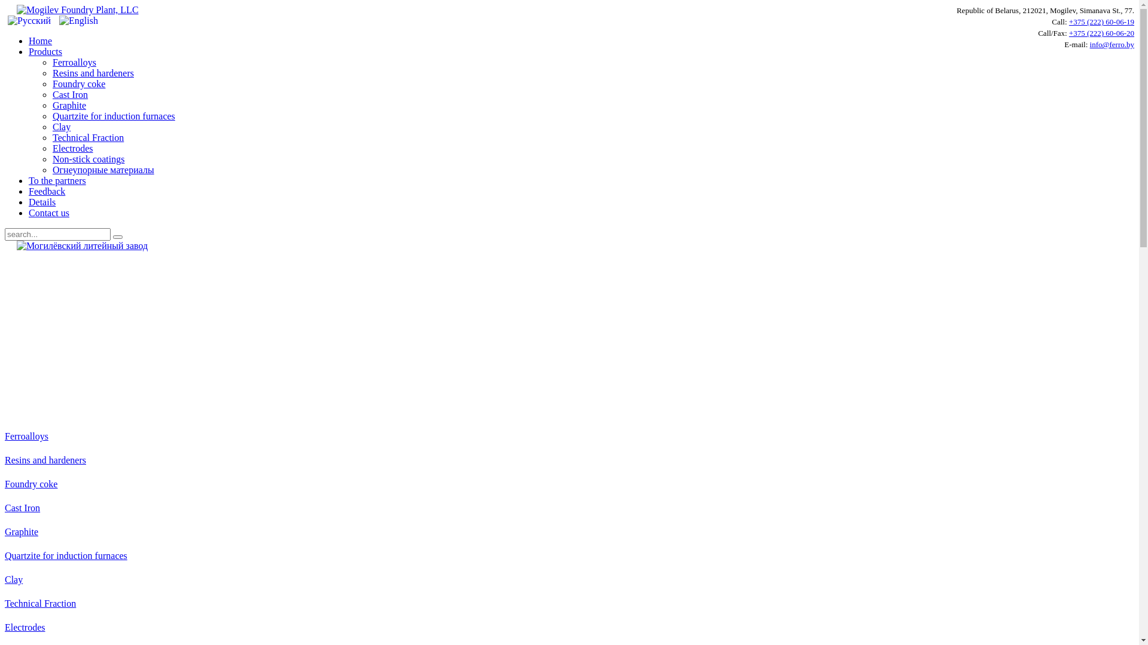  I want to click on Graphite, so click(69, 105).